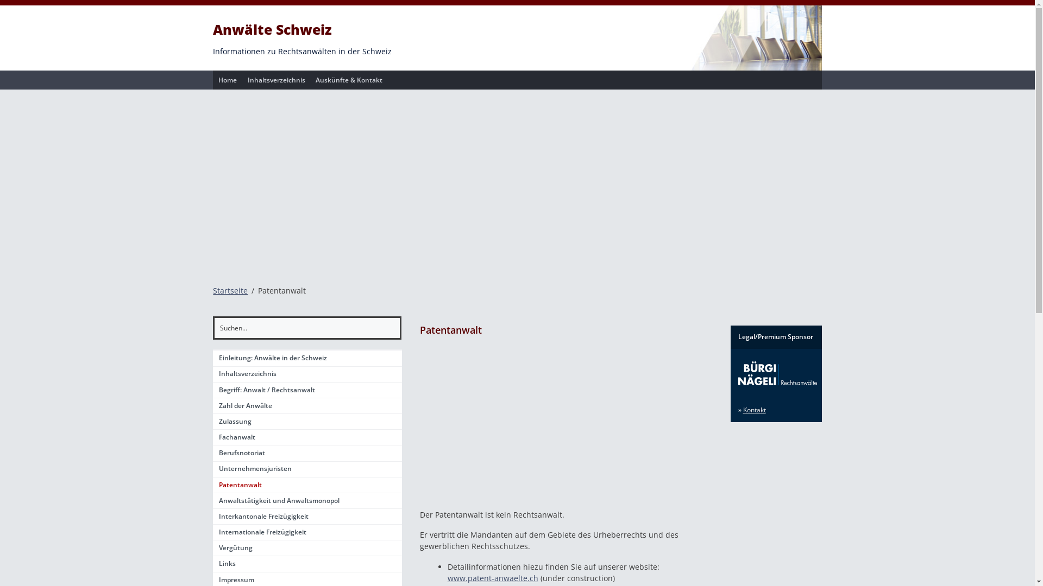 Image resolution: width=1043 pixels, height=586 pixels. I want to click on Links, so click(307, 564).